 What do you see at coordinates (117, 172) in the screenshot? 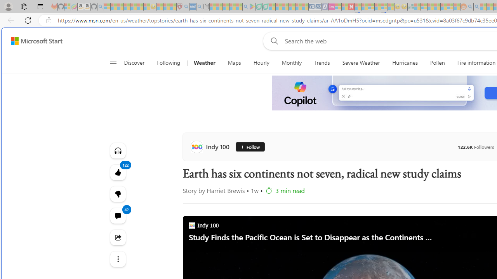
I see `122 Like` at bounding box center [117, 172].